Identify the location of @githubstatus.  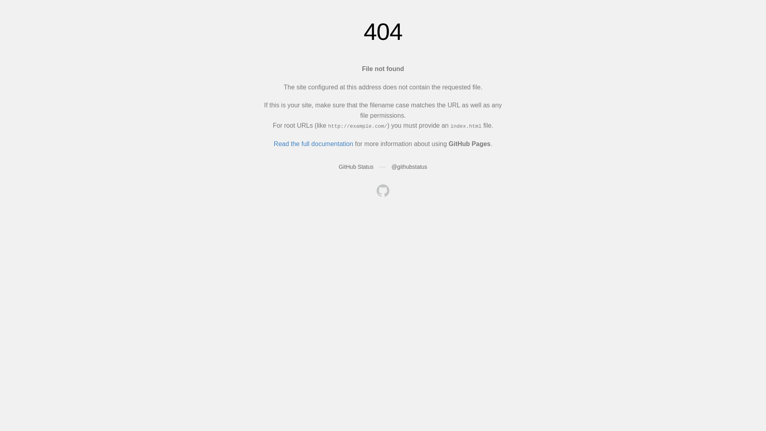
(409, 167).